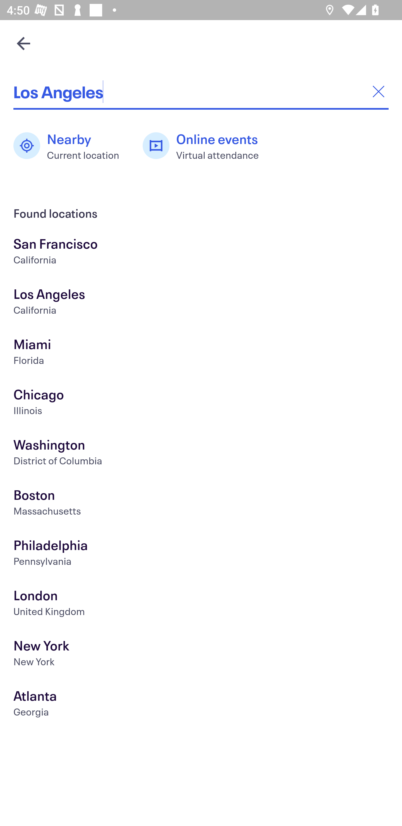 Image resolution: width=402 pixels, height=826 pixels. I want to click on San Francisco California, so click(201, 253).